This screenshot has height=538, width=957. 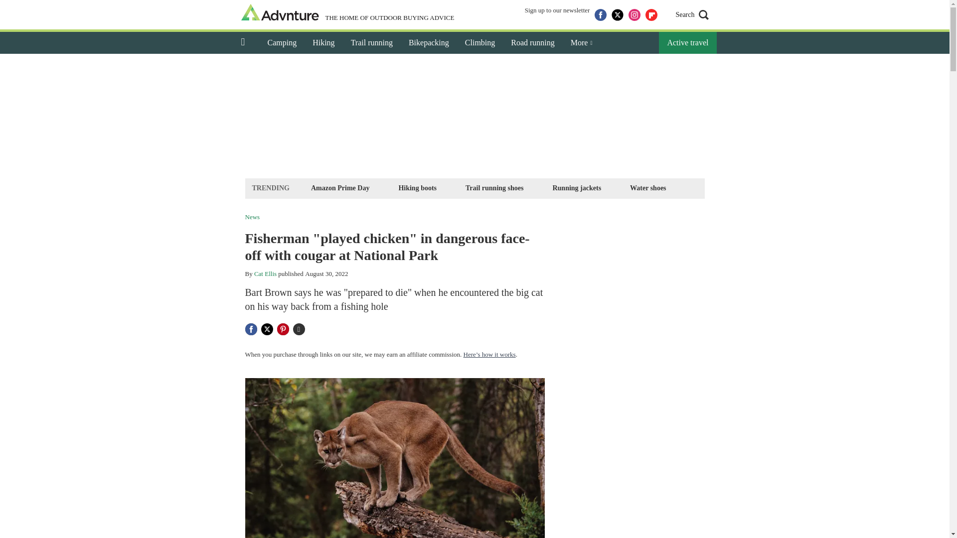 What do you see at coordinates (687, 43) in the screenshot?
I see `Active travel` at bounding box center [687, 43].